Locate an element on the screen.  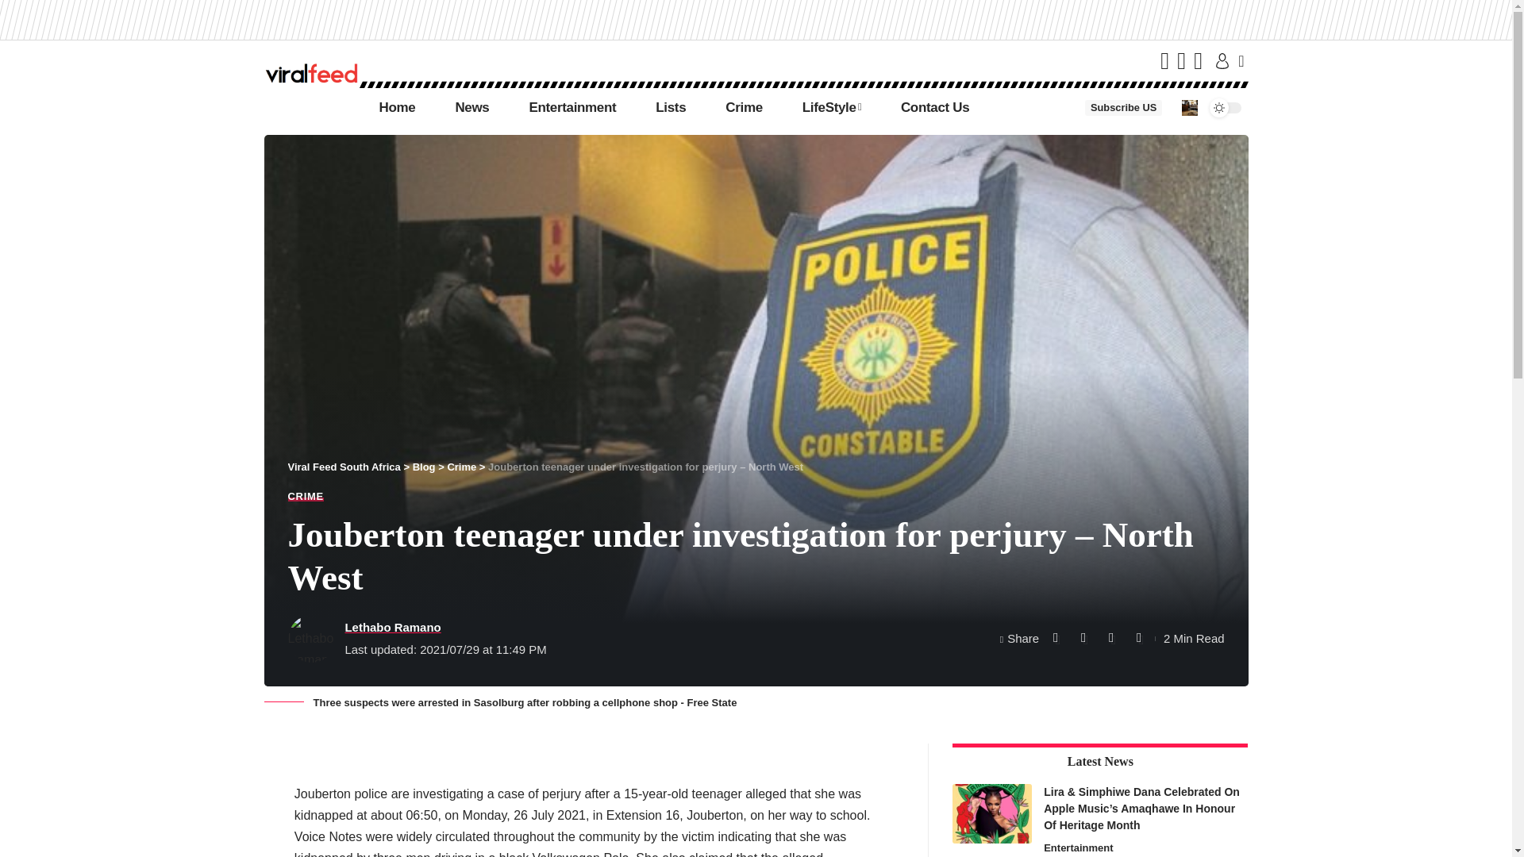
Go to Blog. is located at coordinates (424, 467).